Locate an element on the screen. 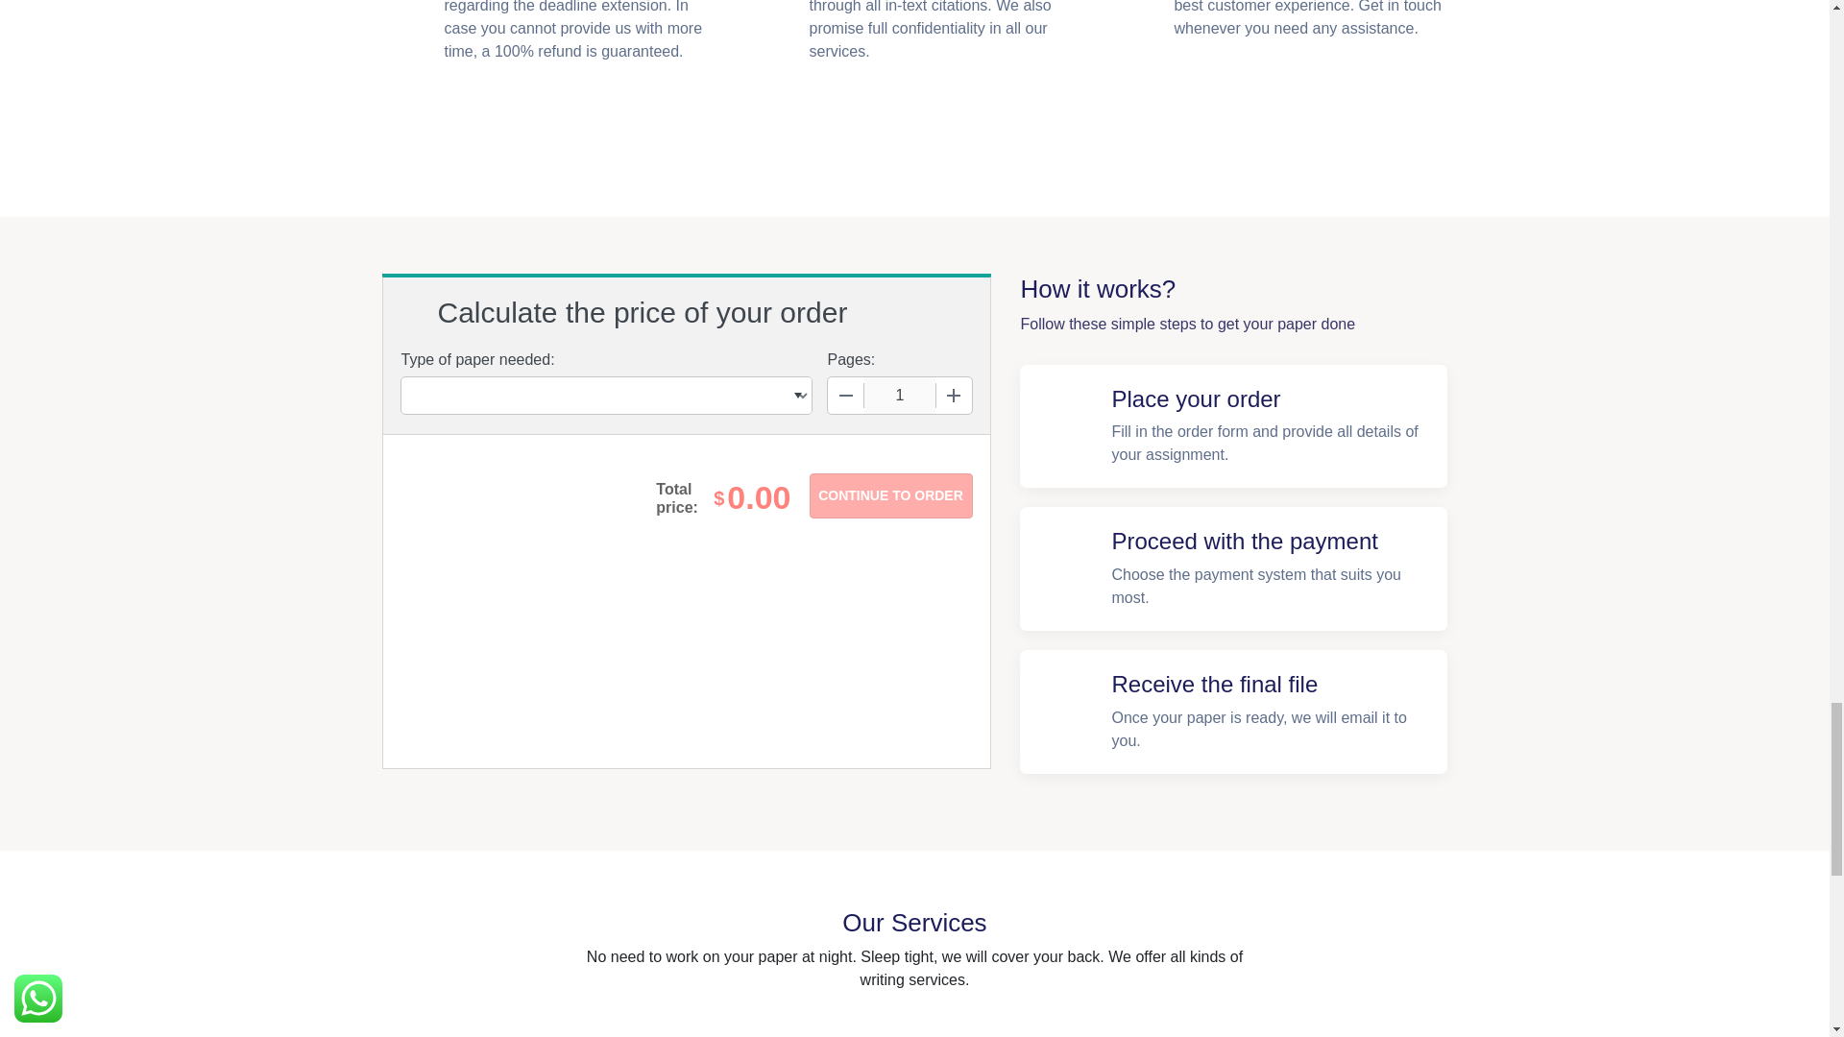 This screenshot has height=1037, width=1844. Continue to order is located at coordinates (889, 495).